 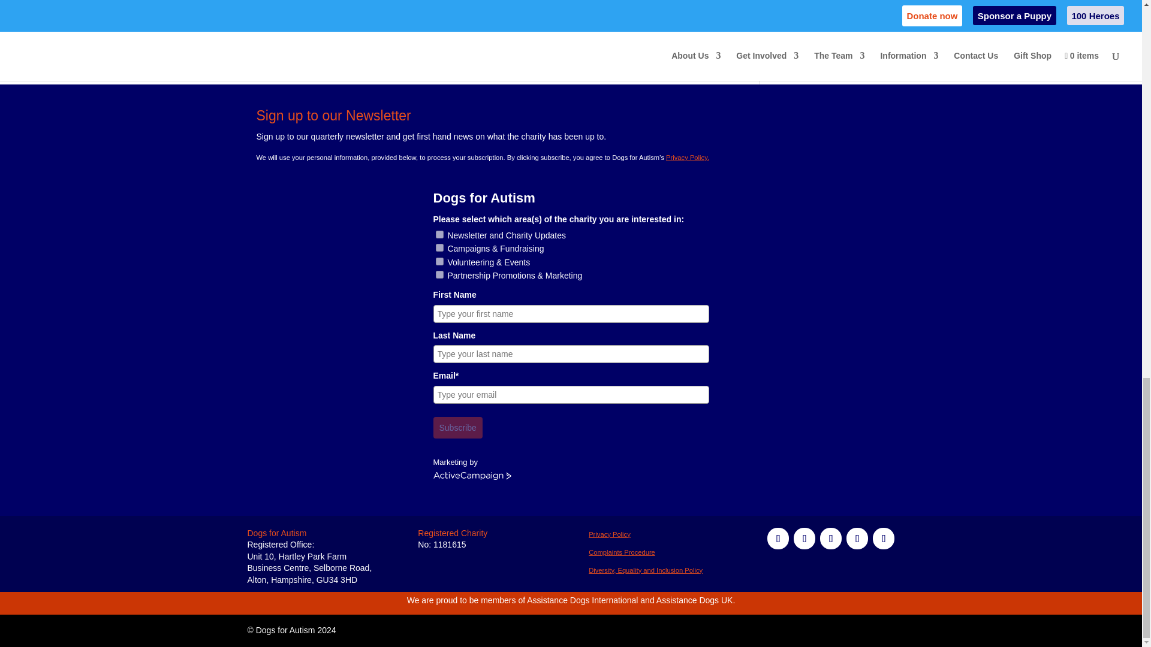 What do you see at coordinates (439, 234) in the screenshot?
I see `Newsletter and Charity Updates` at bounding box center [439, 234].